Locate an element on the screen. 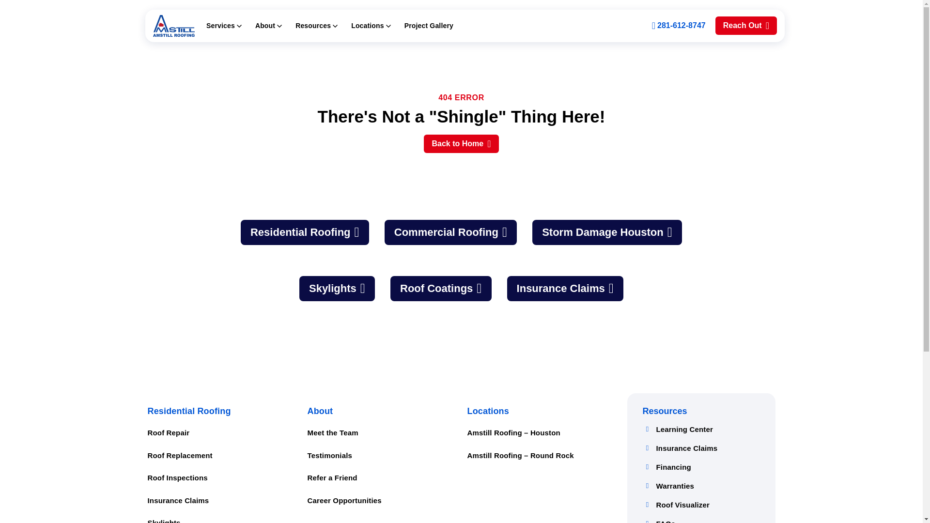 The width and height of the screenshot is (930, 523). 281-612-8747 is located at coordinates (679, 25).